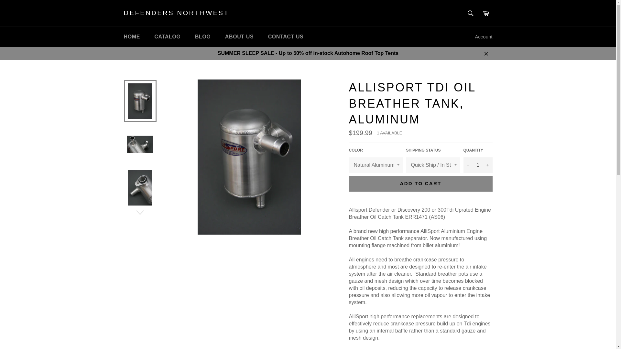  I want to click on BLOG, so click(203, 37).